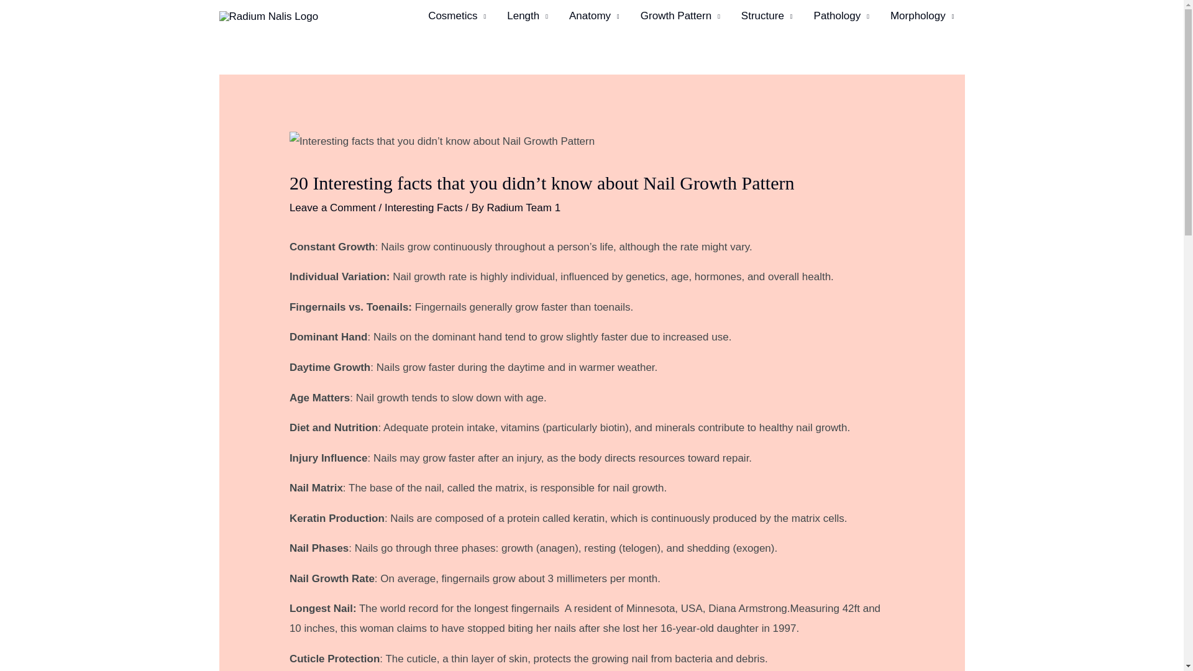  I want to click on Anatomy, so click(594, 16).